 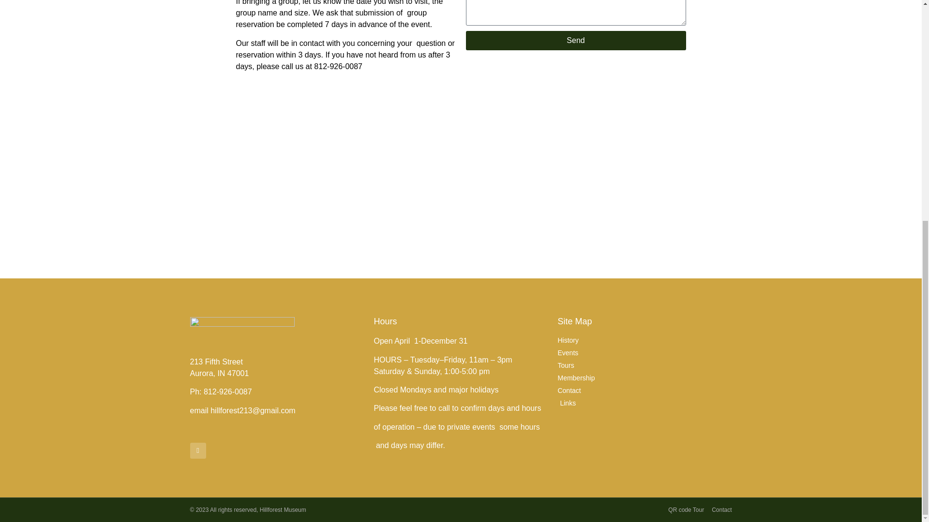 What do you see at coordinates (686, 509) in the screenshot?
I see `QR code Tour` at bounding box center [686, 509].